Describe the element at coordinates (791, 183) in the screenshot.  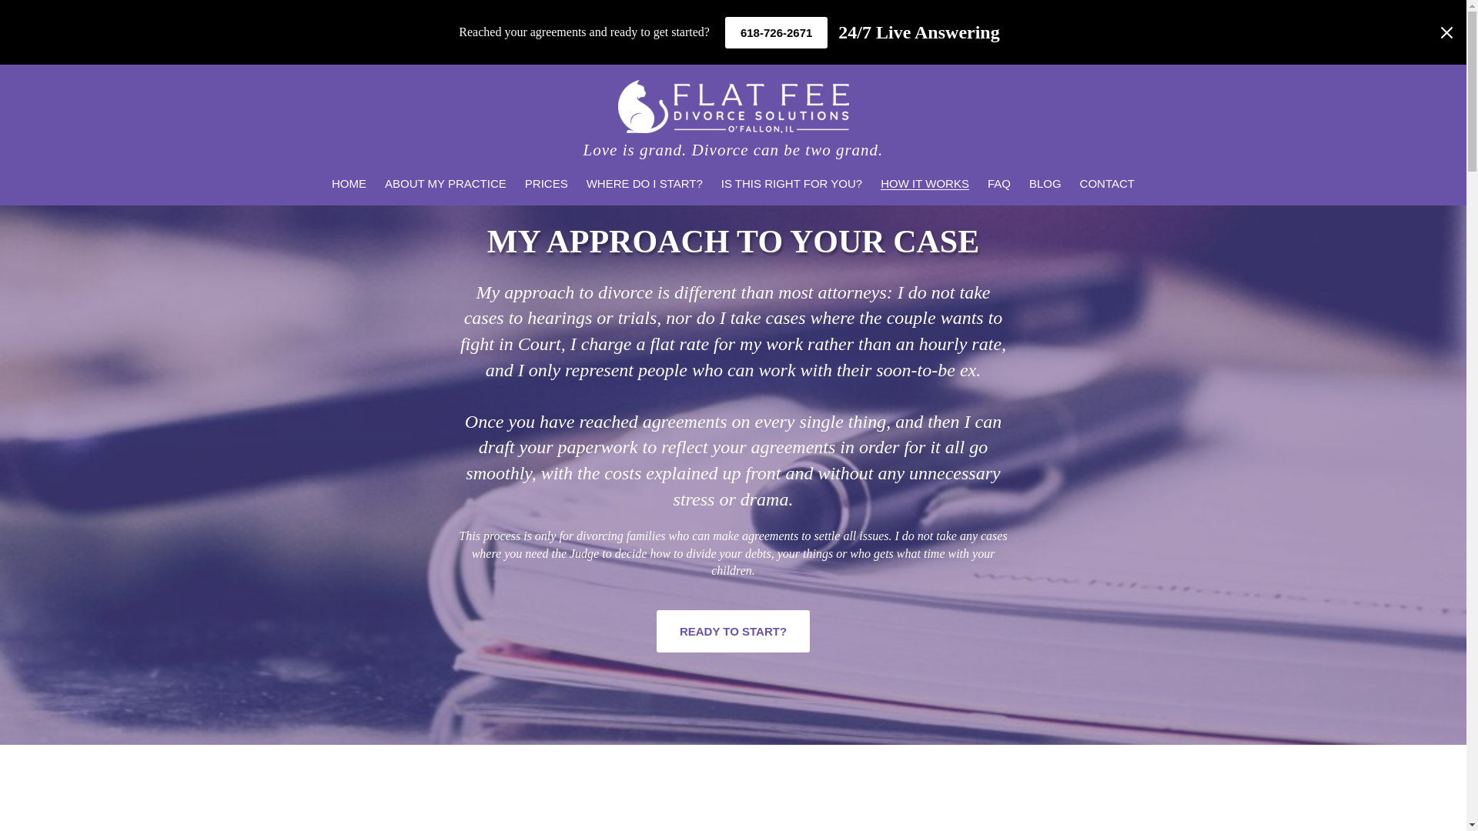
I see `IS THIS RIGHT FOR YOU?` at that location.